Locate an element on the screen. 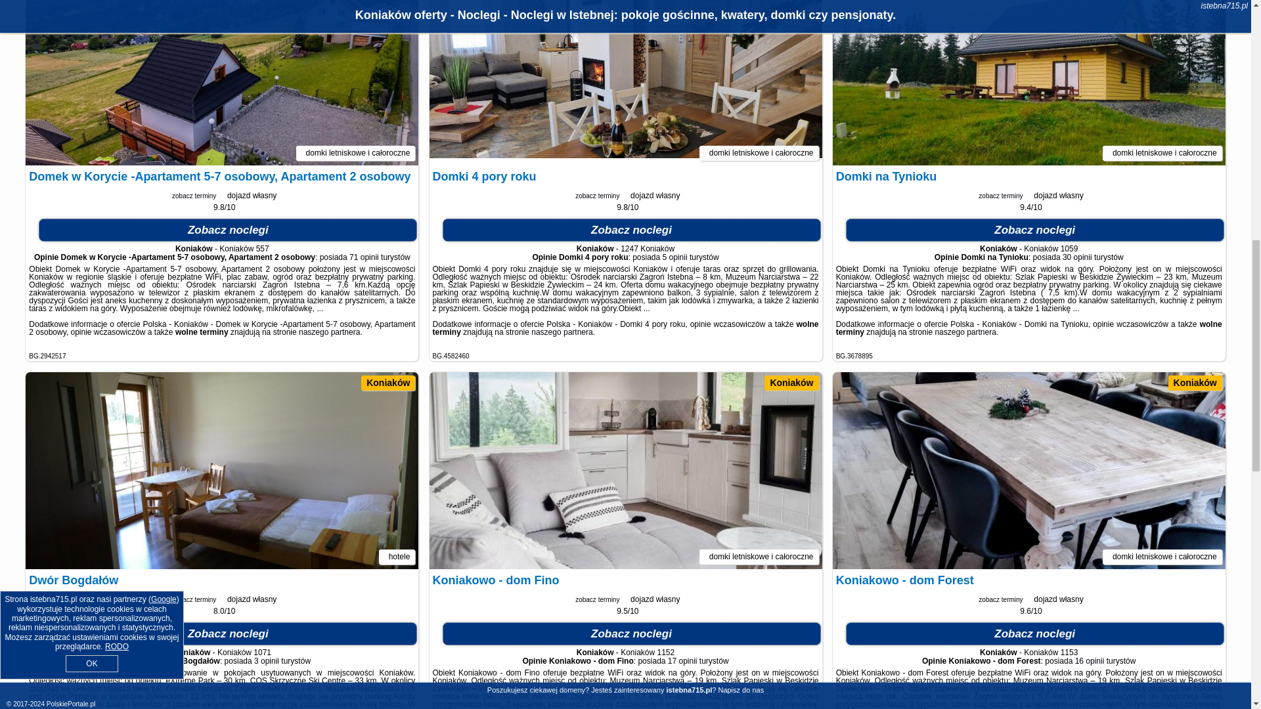  zobacz terminy is located at coordinates (596, 195).